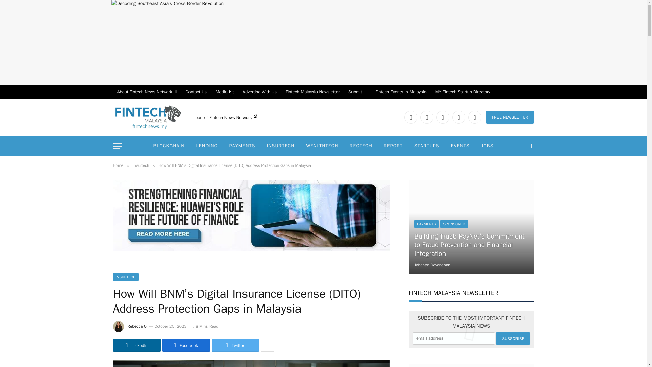 This screenshot has height=367, width=652. I want to click on Facebook, so click(427, 117).